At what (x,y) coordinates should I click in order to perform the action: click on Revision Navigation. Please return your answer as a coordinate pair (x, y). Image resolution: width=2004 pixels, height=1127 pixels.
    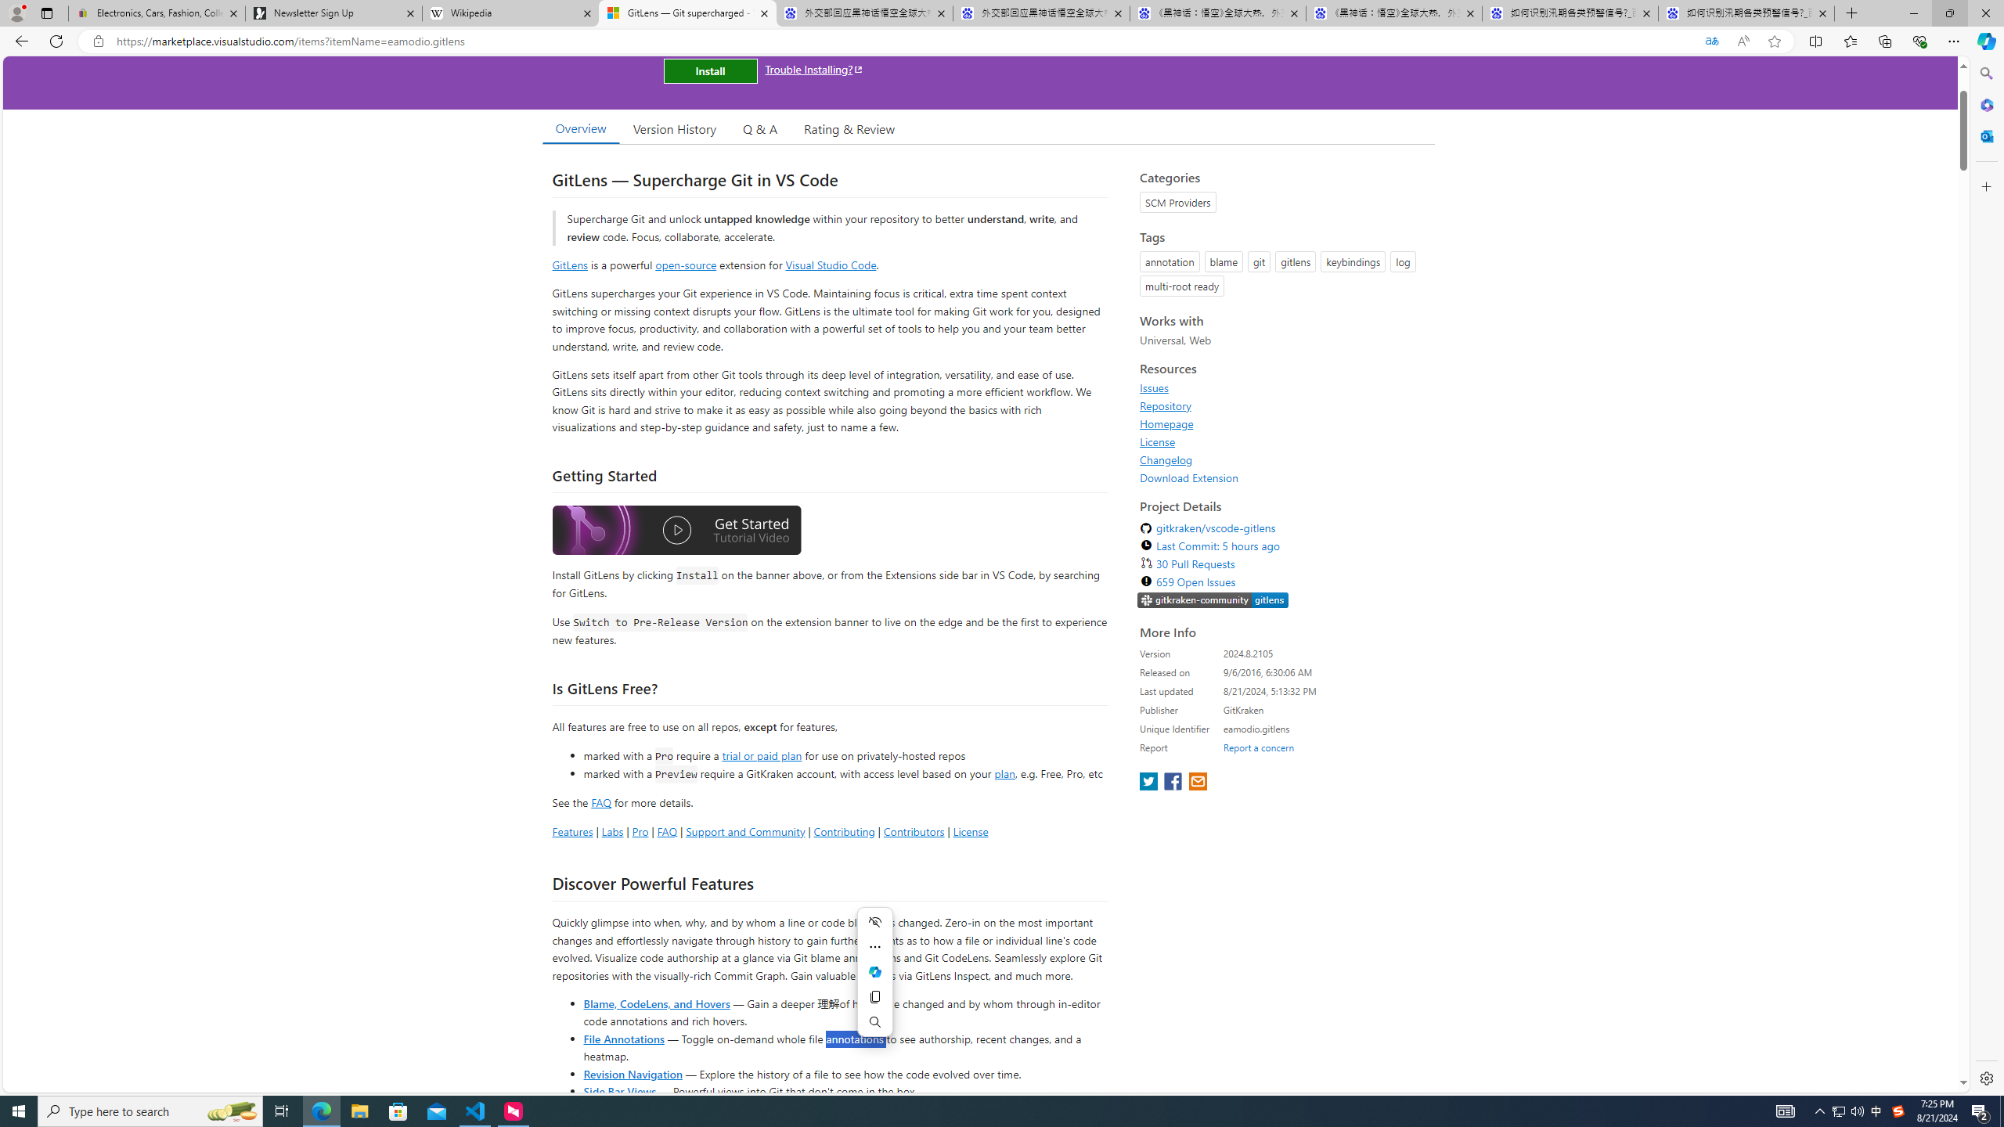
    Looking at the image, I should click on (633, 1074).